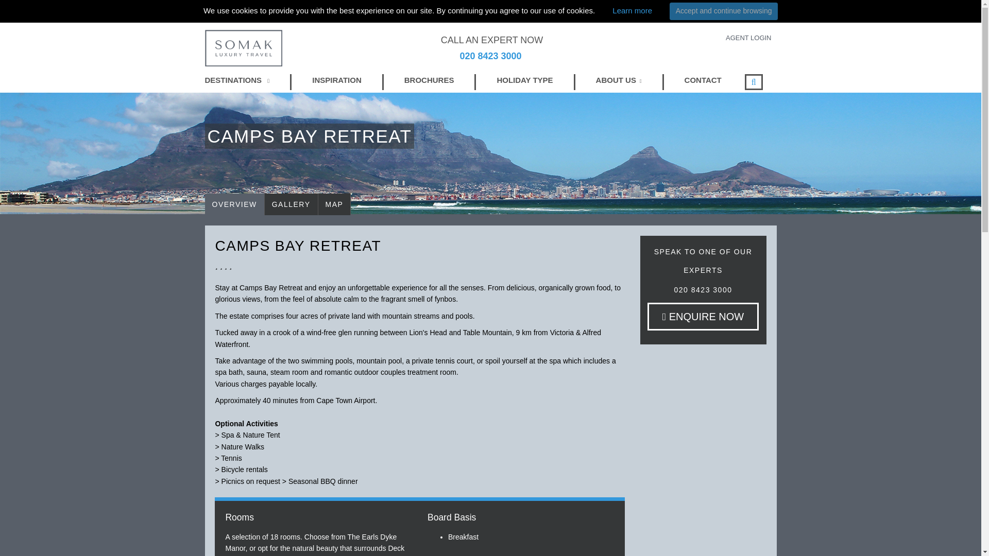 Image resolution: width=989 pixels, height=556 pixels. I want to click on INSPIRATION, so click(337, 80).